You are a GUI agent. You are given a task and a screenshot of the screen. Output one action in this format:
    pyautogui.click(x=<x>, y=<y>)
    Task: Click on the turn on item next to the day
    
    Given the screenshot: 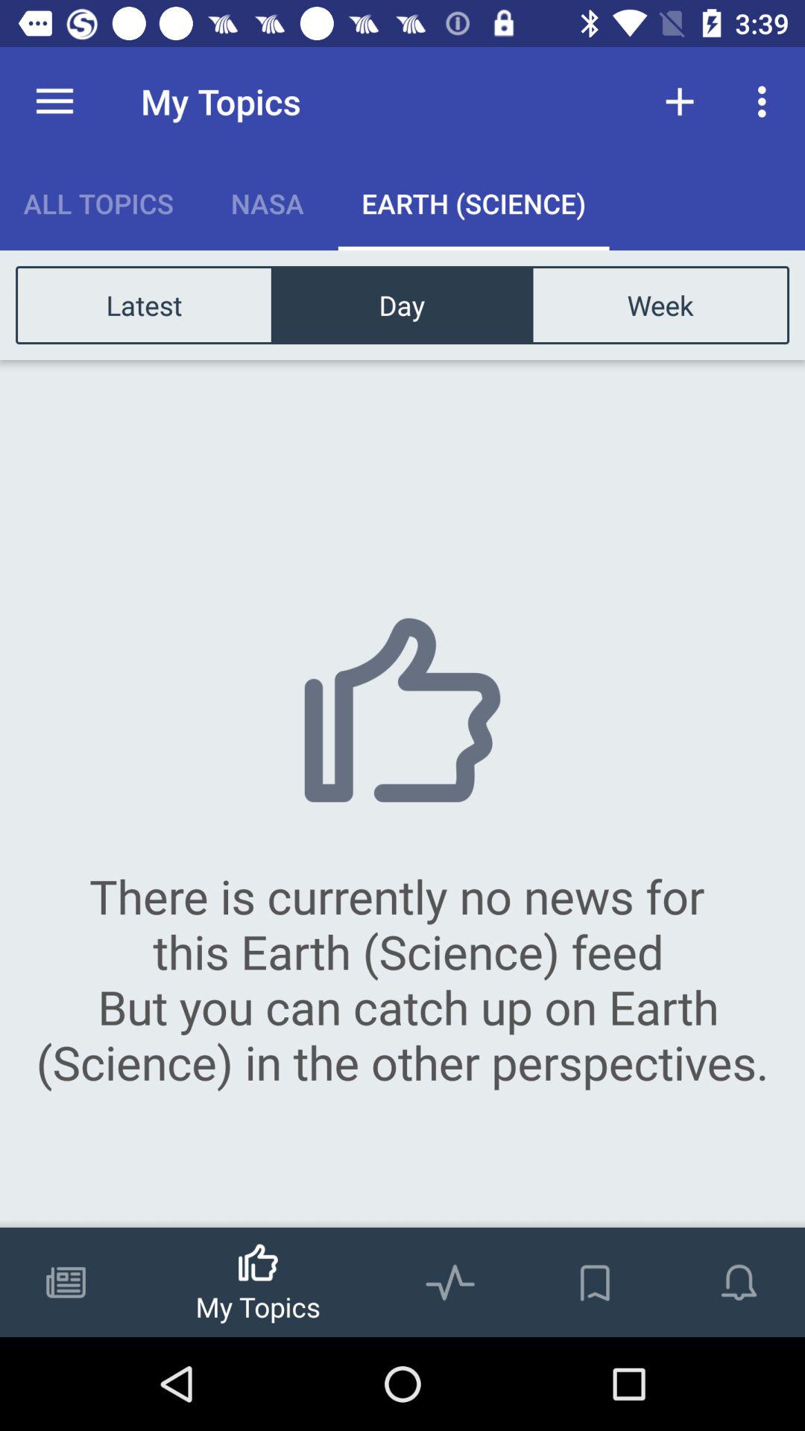 What is the action you would take?
    pyautogui.click(x=145, y=304)
    